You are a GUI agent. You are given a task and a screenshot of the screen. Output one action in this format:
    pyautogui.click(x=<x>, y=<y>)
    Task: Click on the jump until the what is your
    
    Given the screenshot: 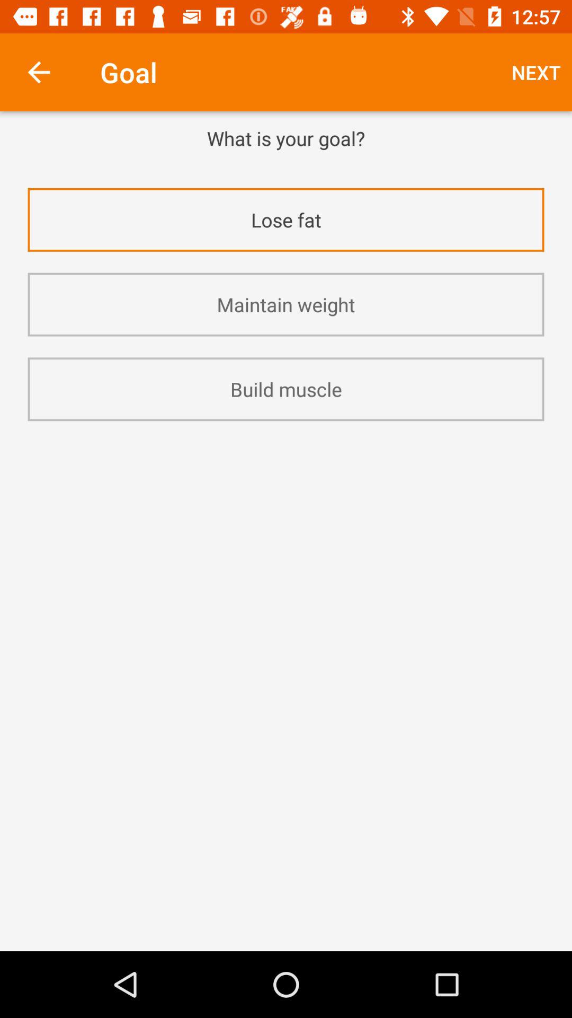 What is the action you would take?
    pyautogui.click(x=286, y=138)
    